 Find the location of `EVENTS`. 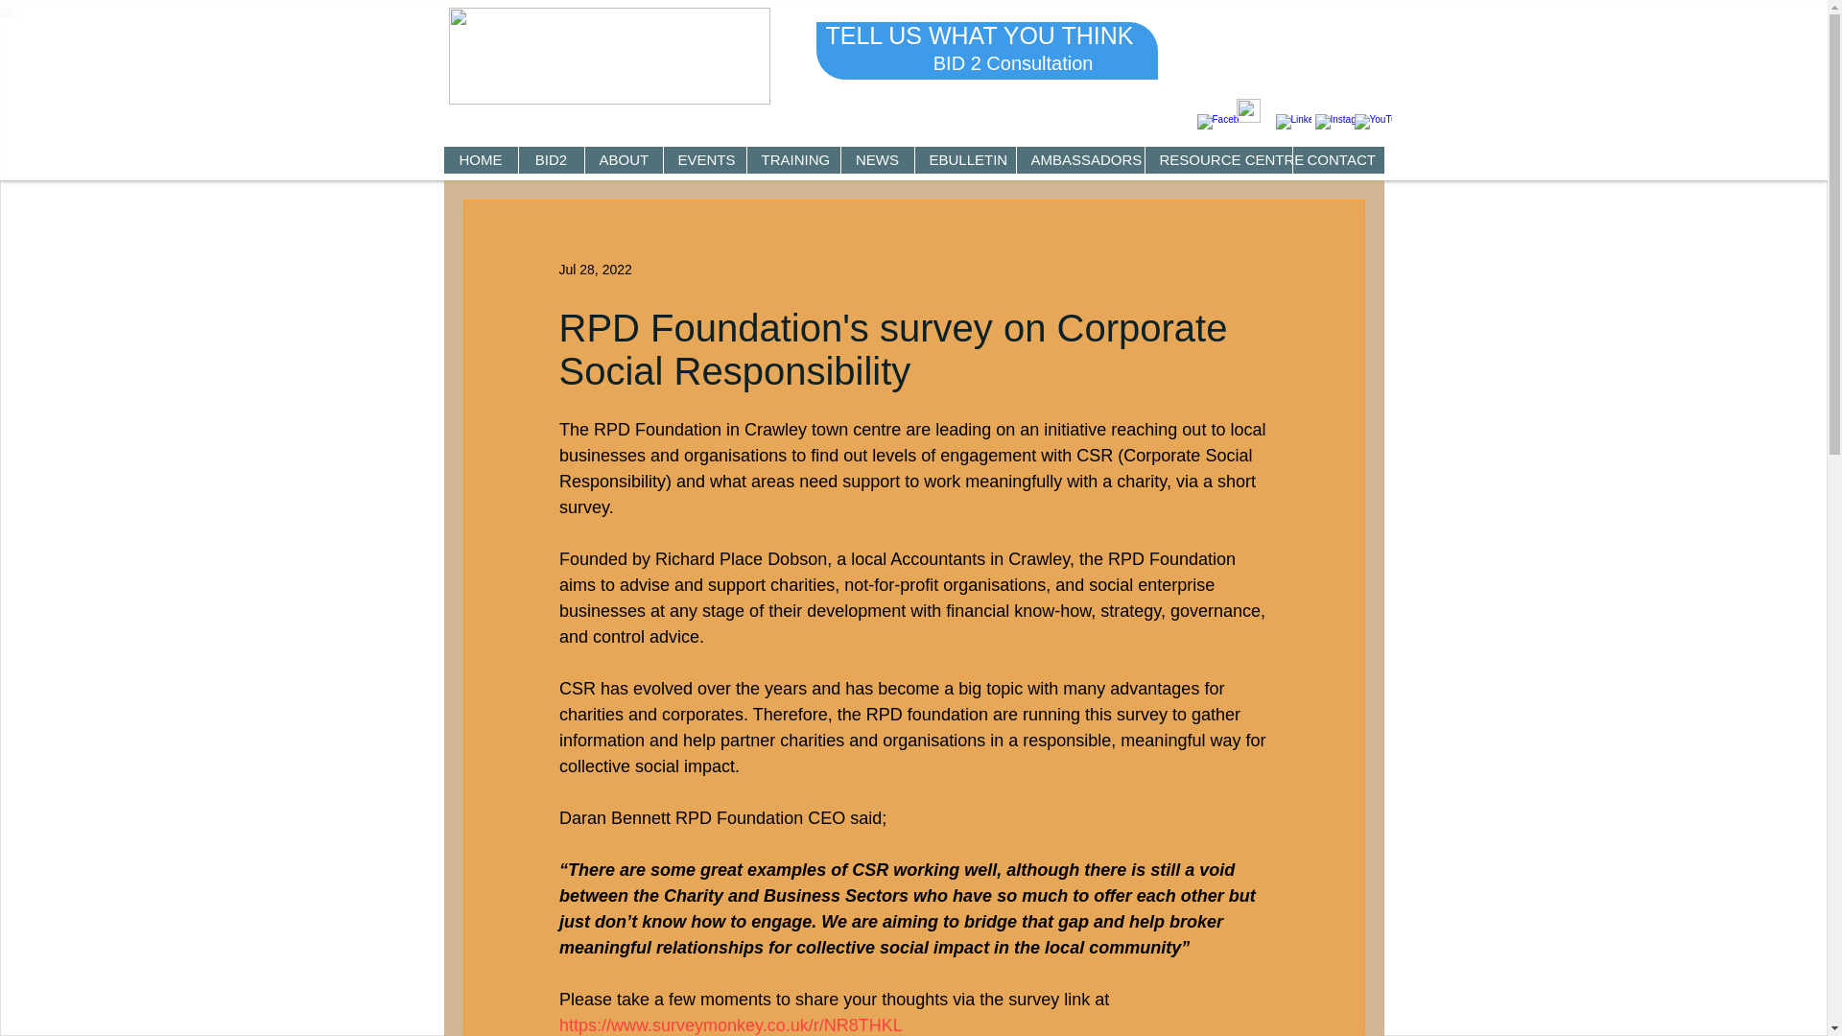

EVENTS is located at coordinates (703, 160).